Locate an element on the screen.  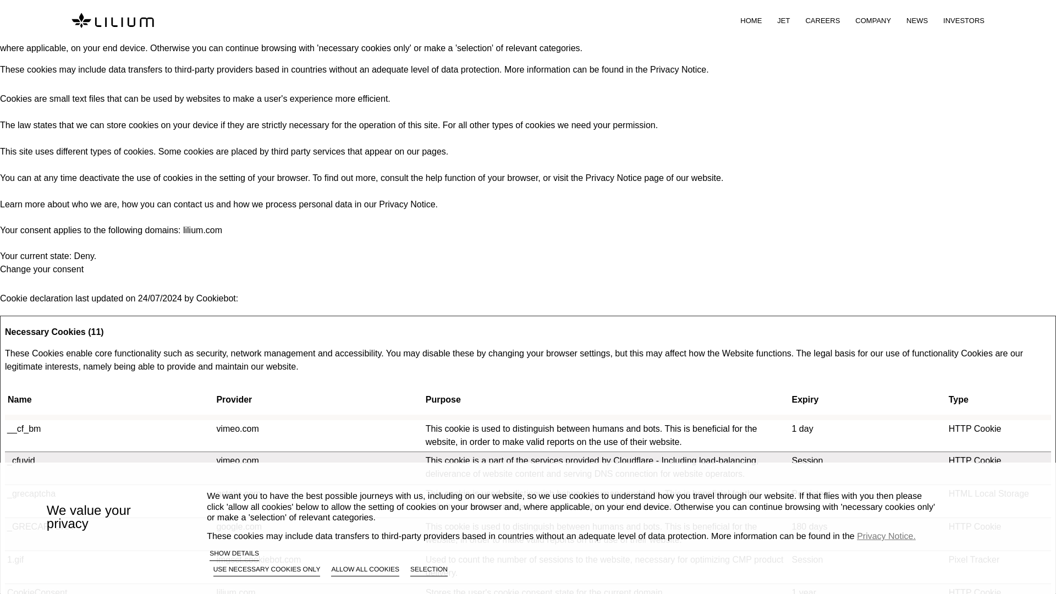
SELECTION is located at coordinates (429, 571).